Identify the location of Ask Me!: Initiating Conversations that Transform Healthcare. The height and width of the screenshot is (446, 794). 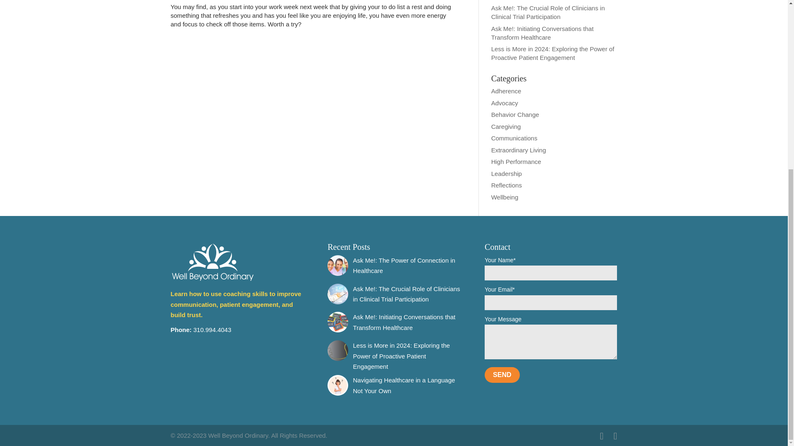
(404, 322).